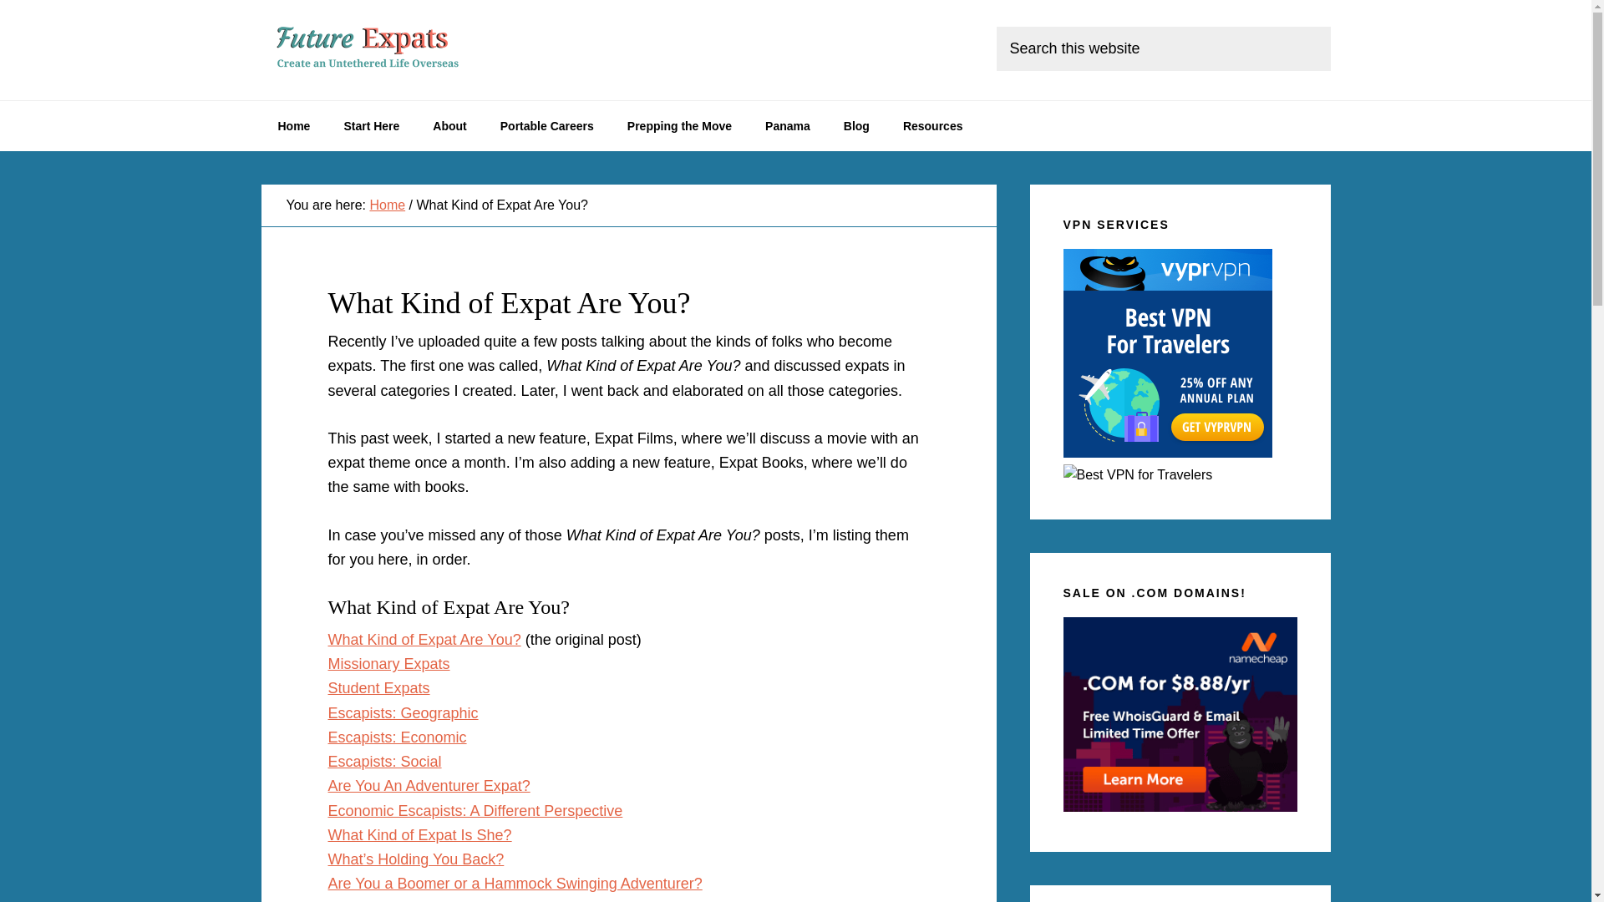 Image resolution: width=1604 pixels, height=902 pixels. Describe the element at coordinates (371, 125) in the screenshot. I see `Start Here` at that location.